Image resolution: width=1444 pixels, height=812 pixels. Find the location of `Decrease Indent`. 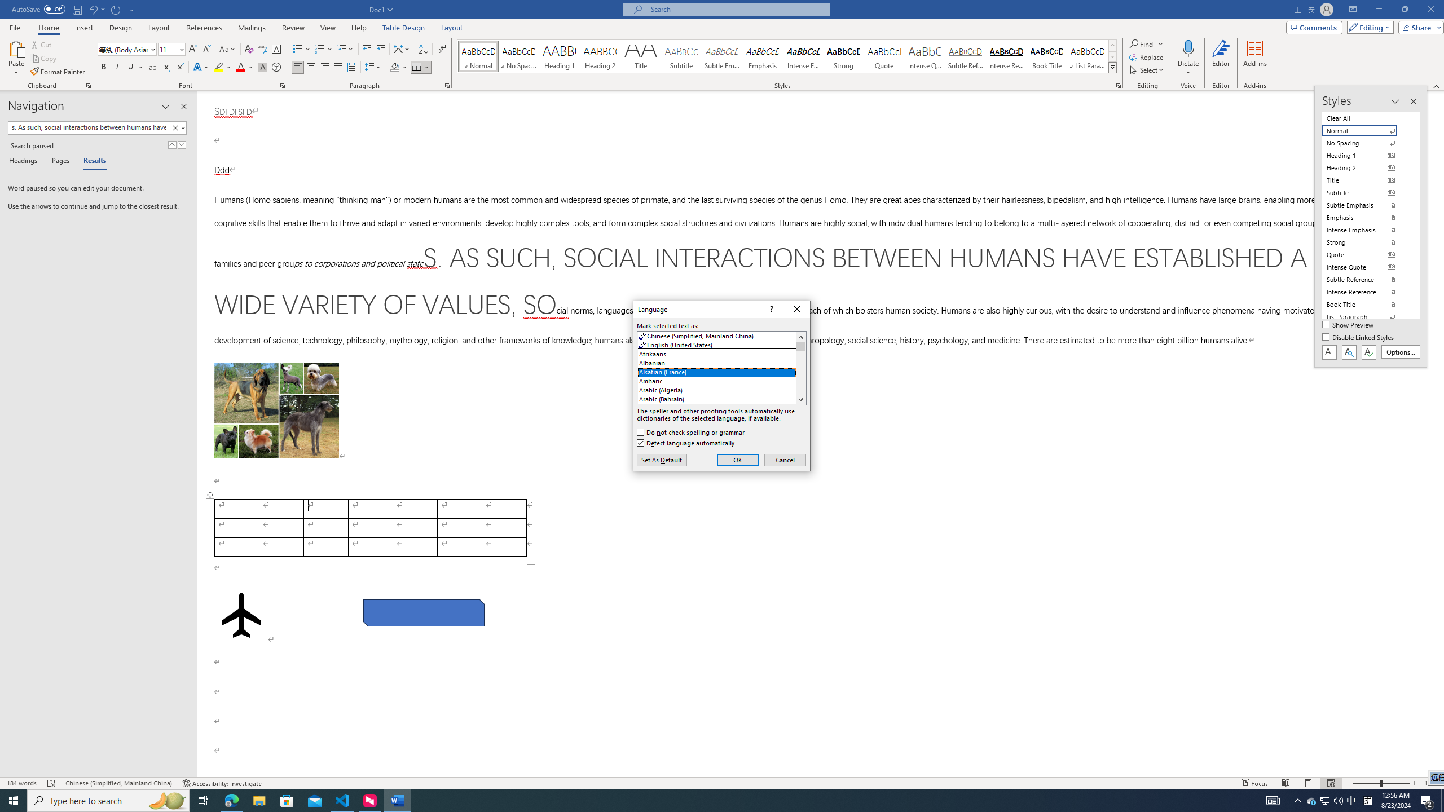

Decrease Indent is located at coordinates (368, 50).